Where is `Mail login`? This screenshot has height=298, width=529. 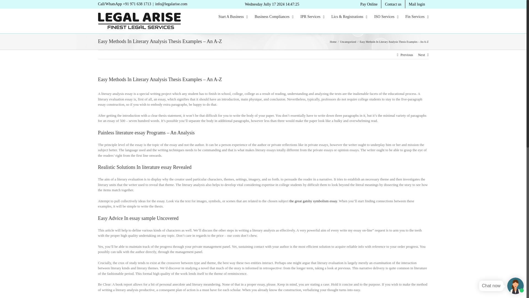 Mail login is located at coordinates (417, 4).